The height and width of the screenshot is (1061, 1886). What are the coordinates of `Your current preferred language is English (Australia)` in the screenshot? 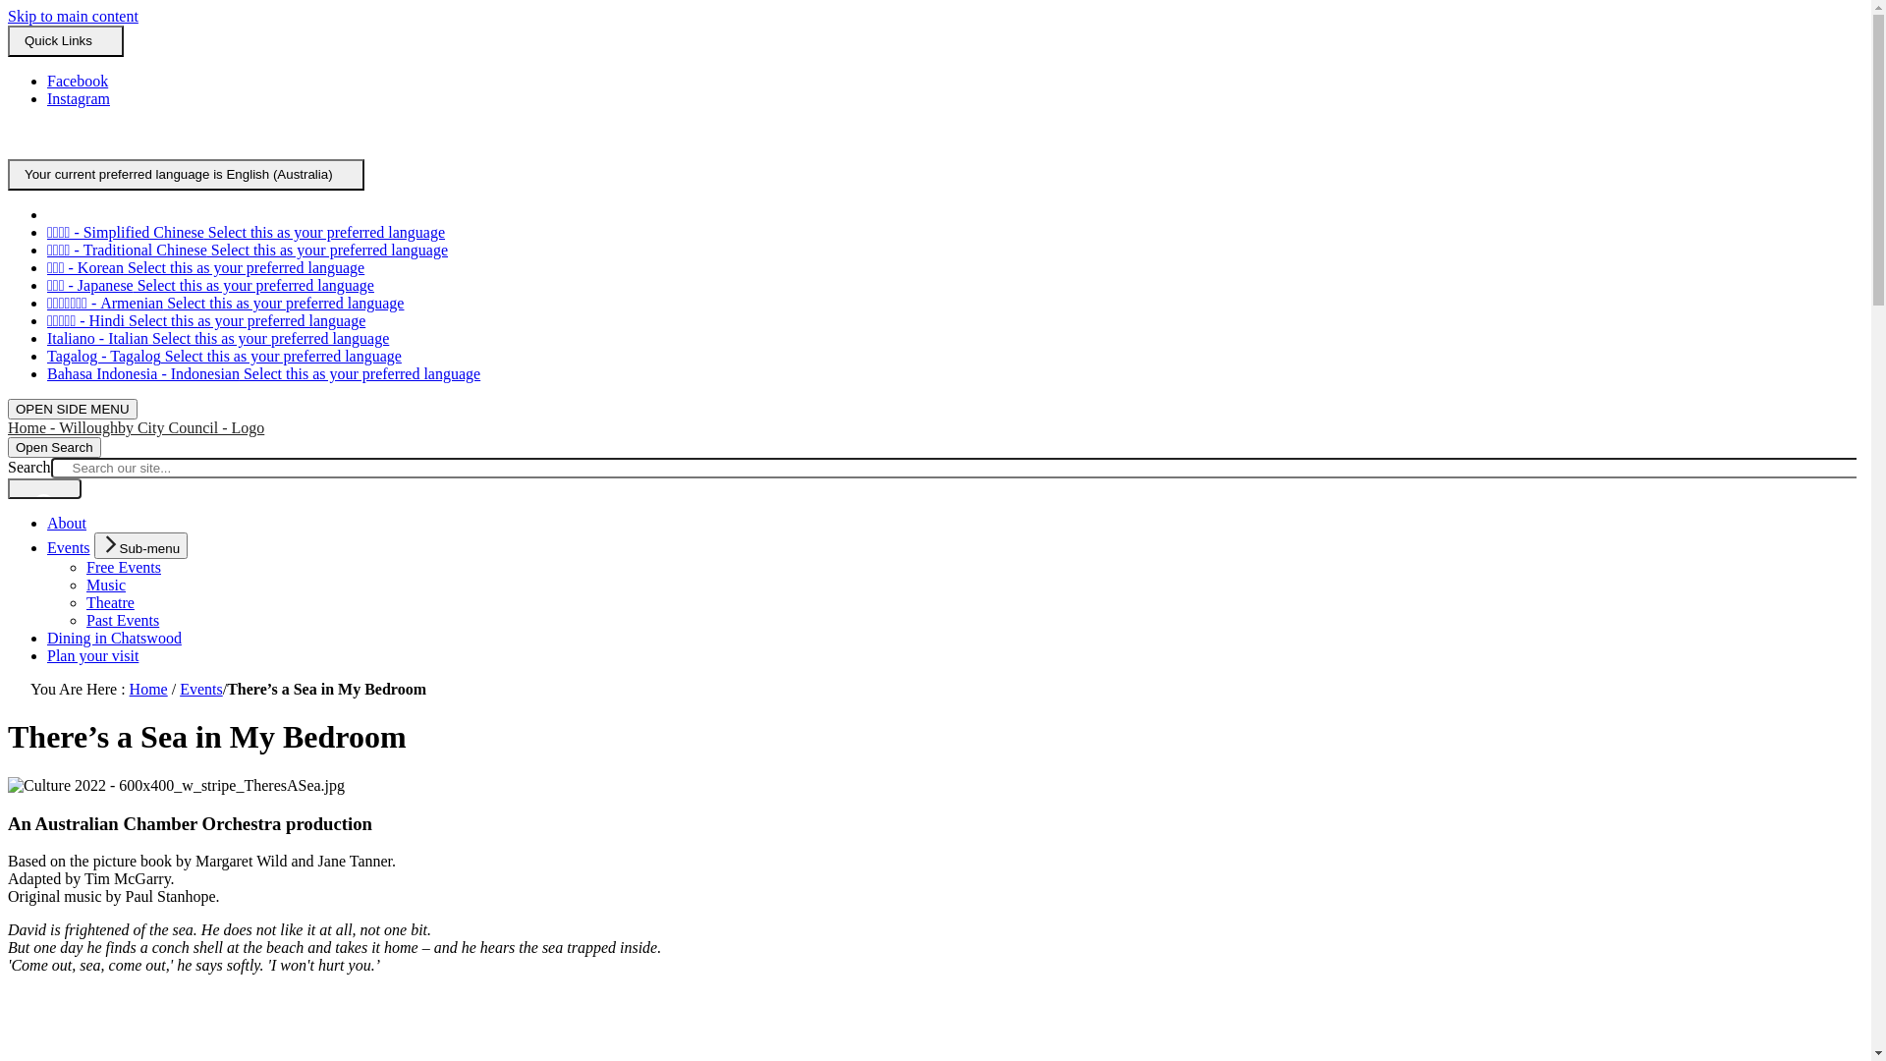 It's located at (187, 175).